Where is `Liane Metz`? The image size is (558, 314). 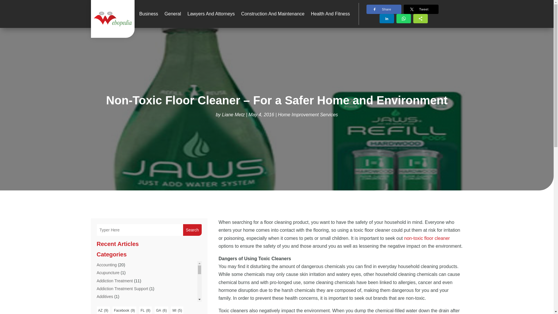
Liane Metz is located at coordinates (233, 115).